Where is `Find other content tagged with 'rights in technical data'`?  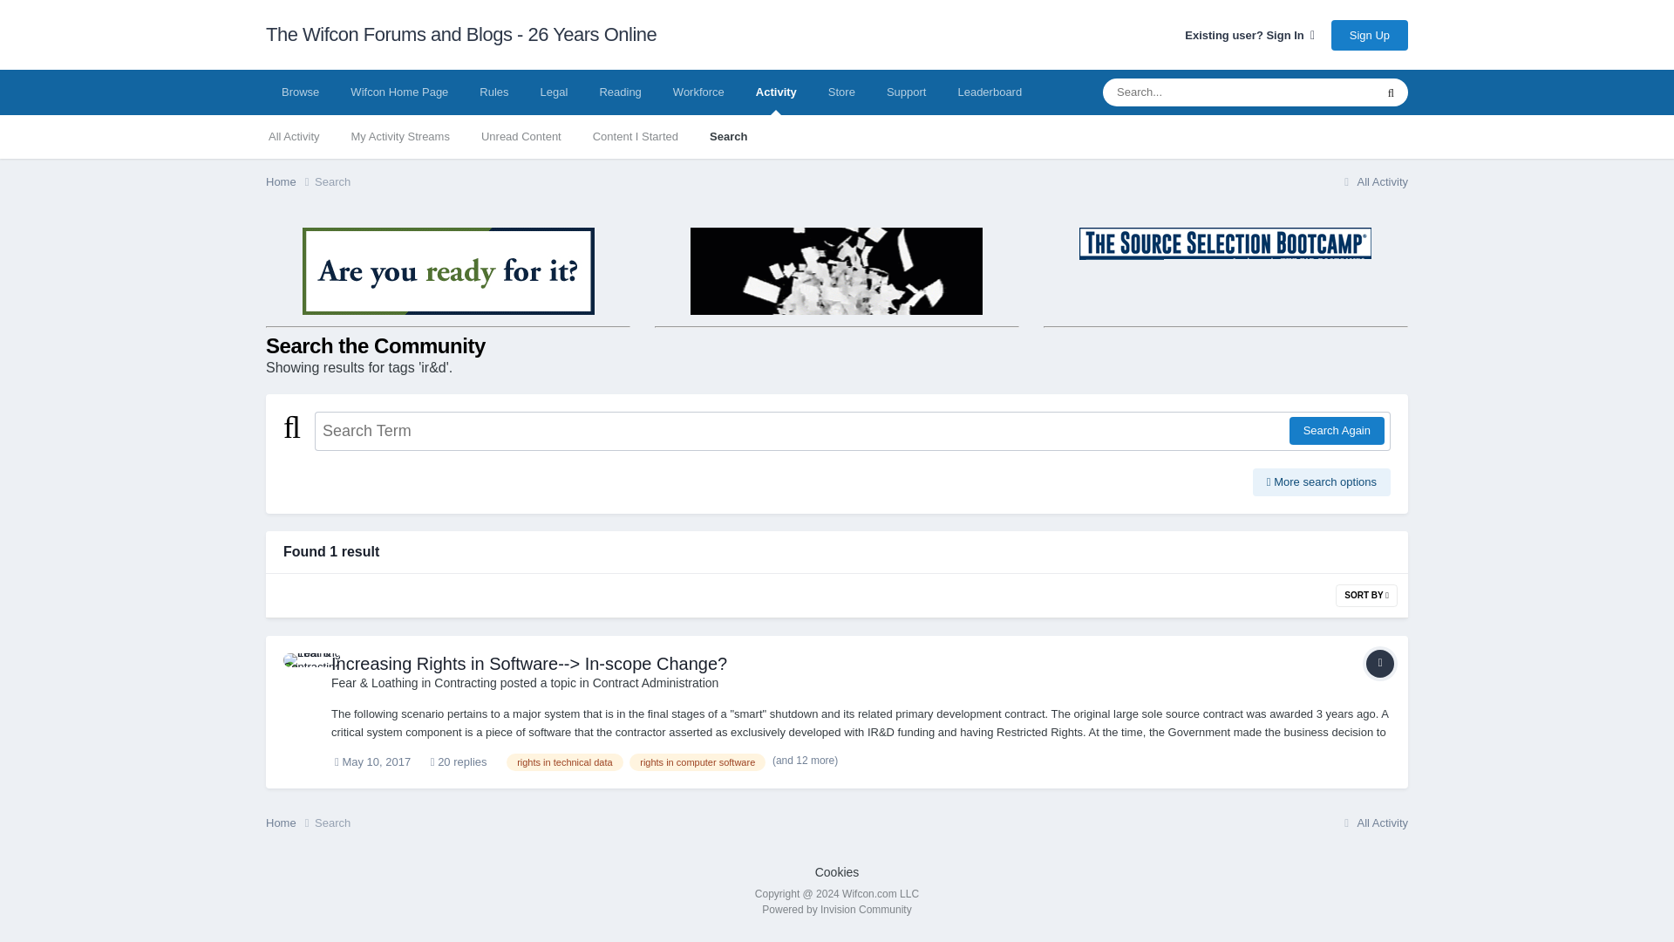
Find other content tagged with 'rights in technical data' is located at coordinates (565, 762).